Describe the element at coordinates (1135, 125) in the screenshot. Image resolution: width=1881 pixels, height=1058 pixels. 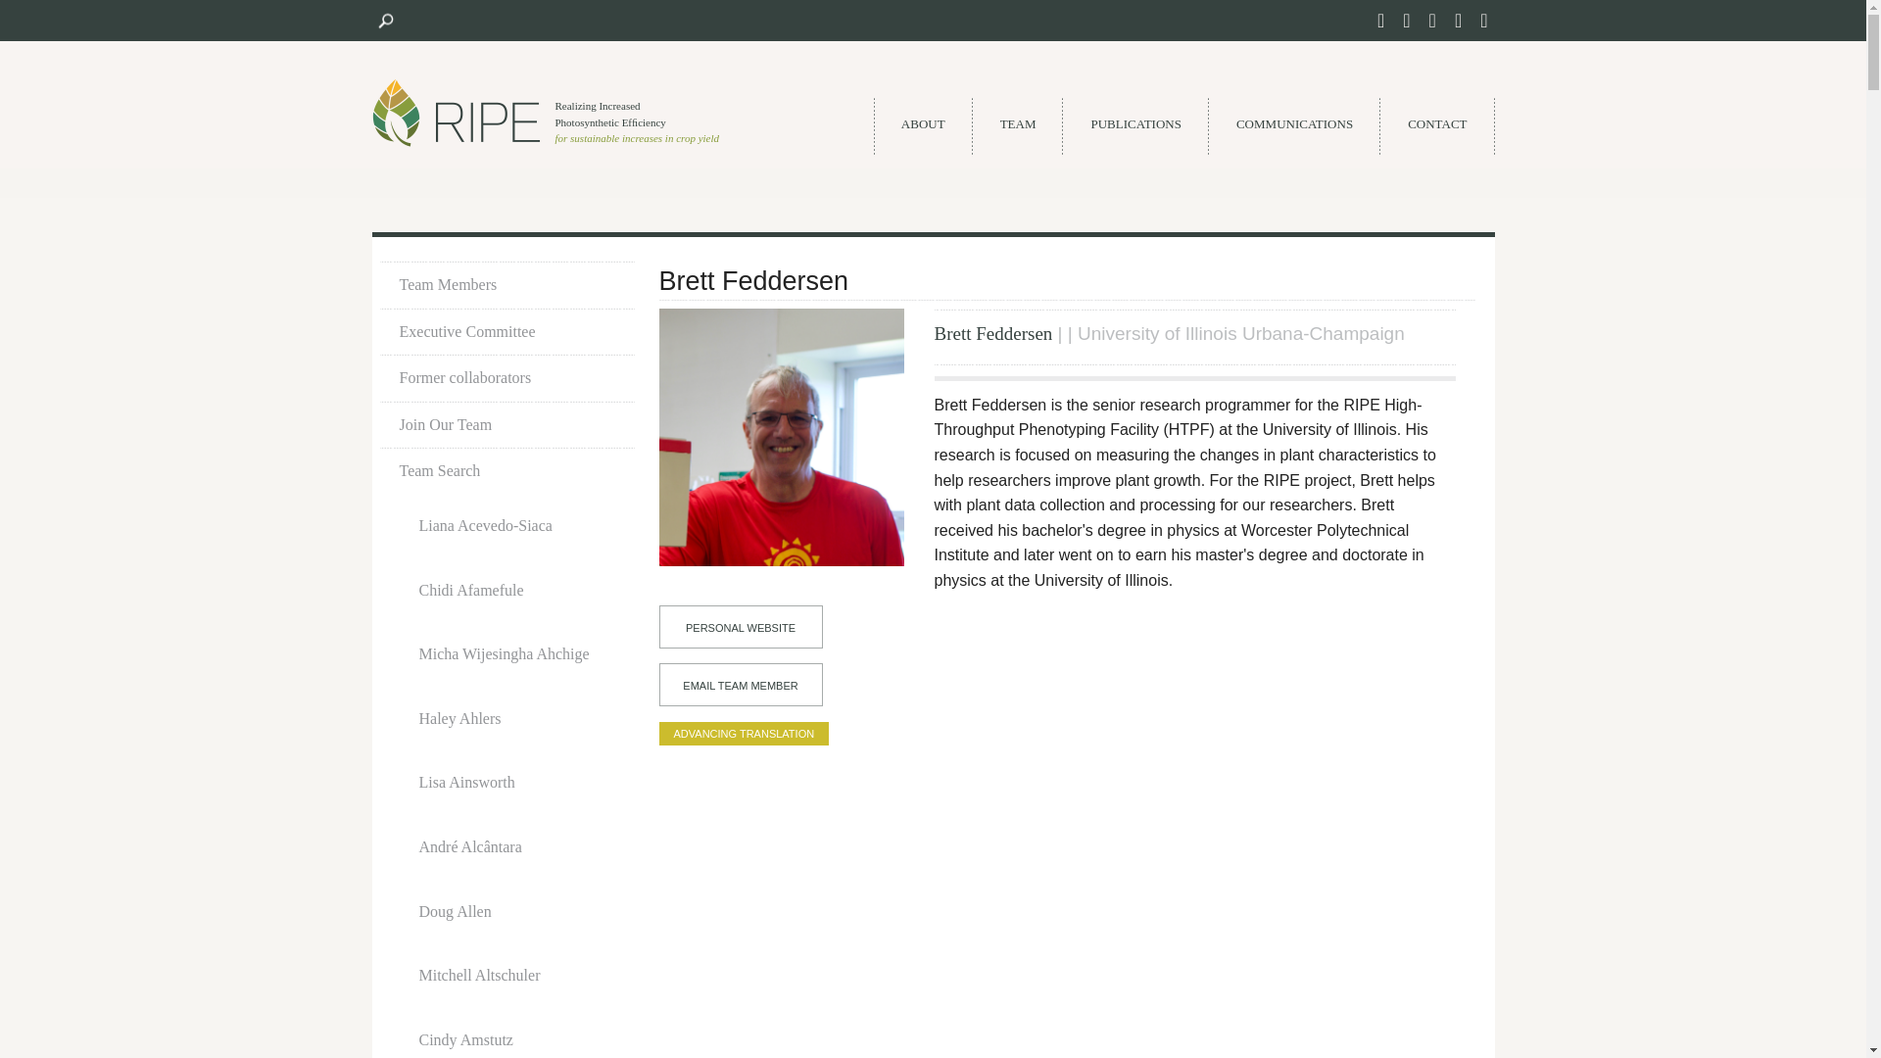
I see `Publications` at that location.